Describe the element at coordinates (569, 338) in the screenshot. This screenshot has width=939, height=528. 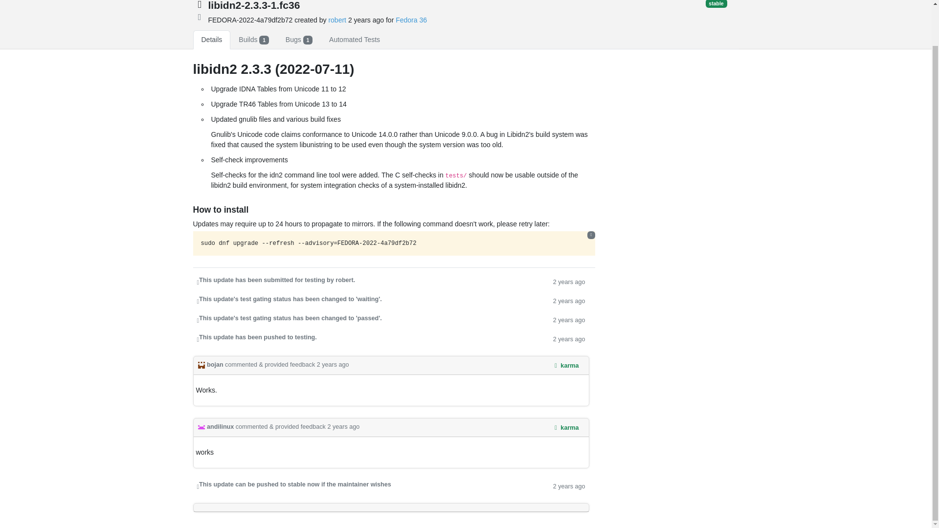
I see `2 years ago` at that location.